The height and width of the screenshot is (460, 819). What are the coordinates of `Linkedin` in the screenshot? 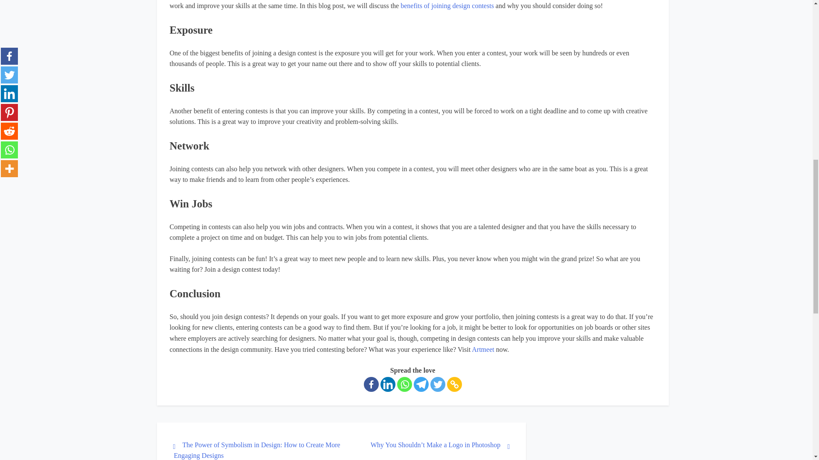 It's located at (388, 384).